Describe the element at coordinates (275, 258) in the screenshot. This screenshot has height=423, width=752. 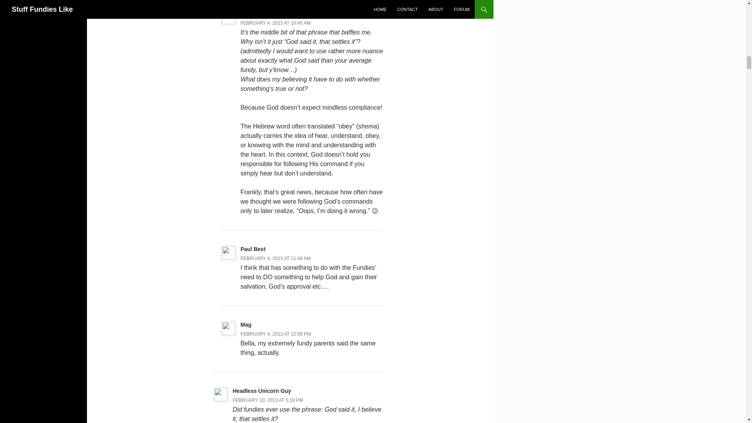
I see `FEBRUARY 4, 2013 AT 11:44 AM` at that location.